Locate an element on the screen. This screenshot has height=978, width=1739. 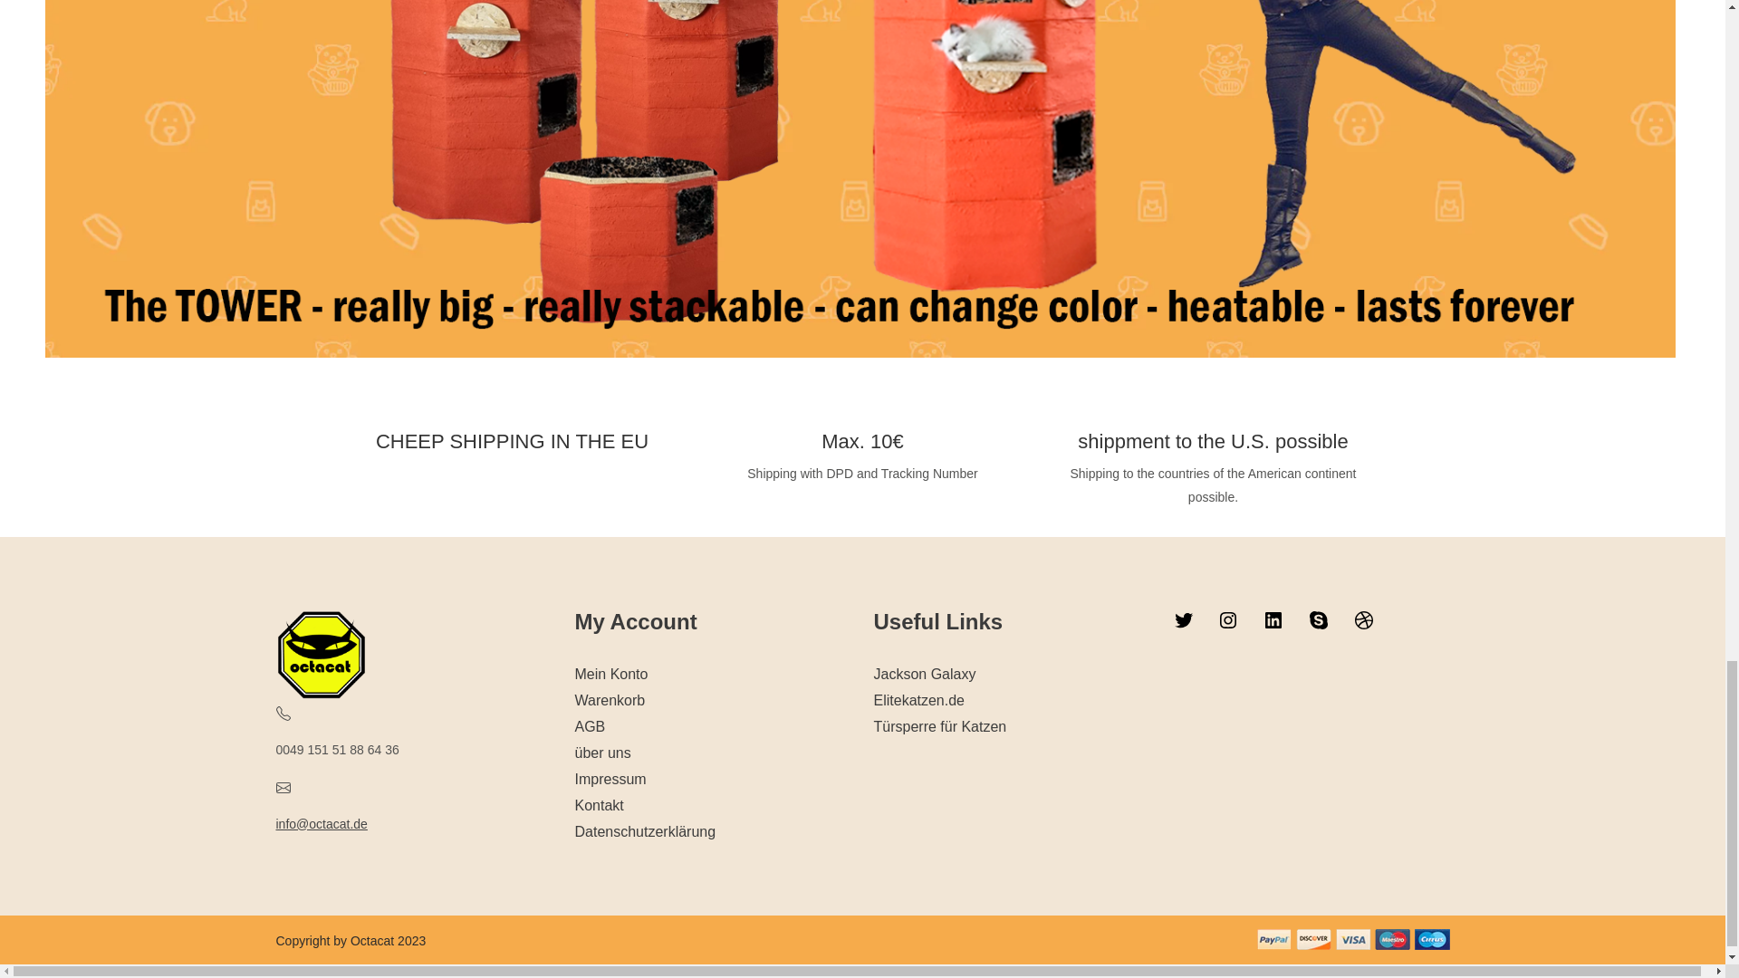
LinkedIn is located at coordinates (1273, 619).